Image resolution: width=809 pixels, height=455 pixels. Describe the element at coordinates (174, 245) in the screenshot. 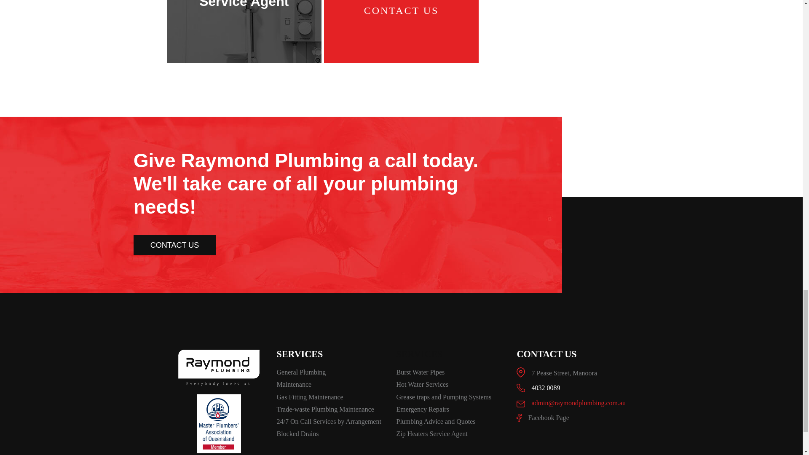

I see `Blocked Drains` at that location.